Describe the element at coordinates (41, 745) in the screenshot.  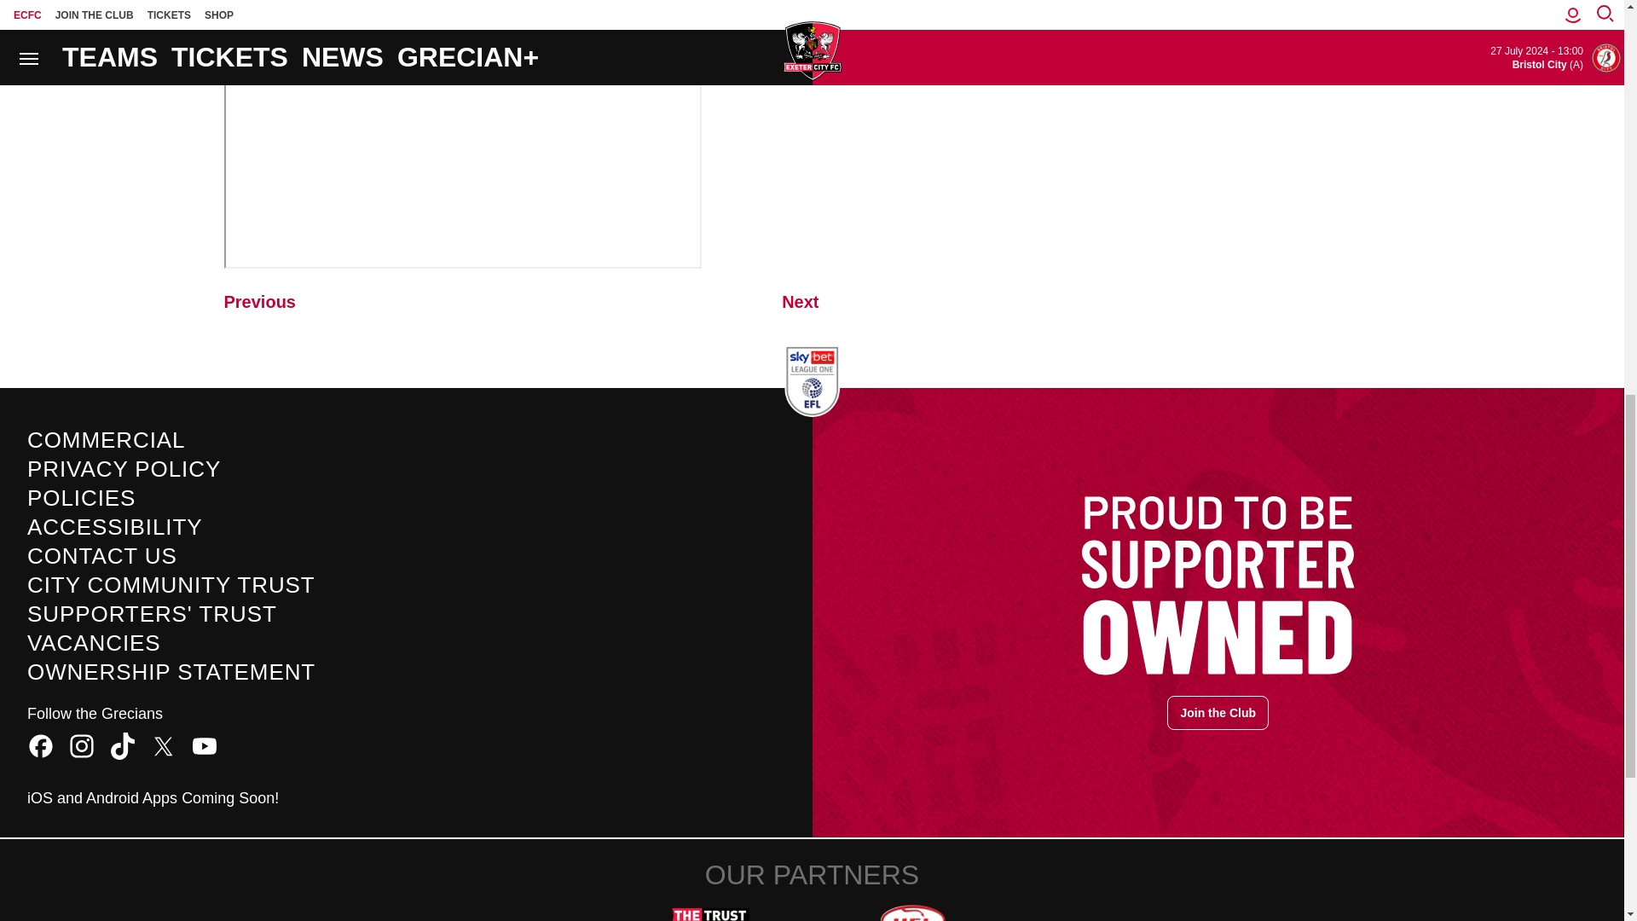
I see `Facebook` at that location.